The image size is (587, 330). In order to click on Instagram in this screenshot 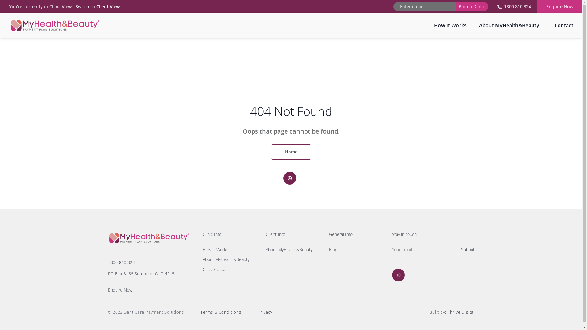, I will do `click(290, 178)`.